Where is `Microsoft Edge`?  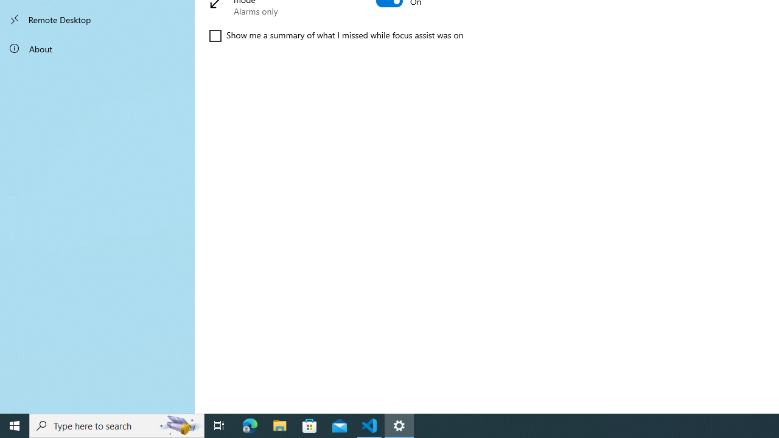 Microsoft Edge is located at coordinates (250, 426).